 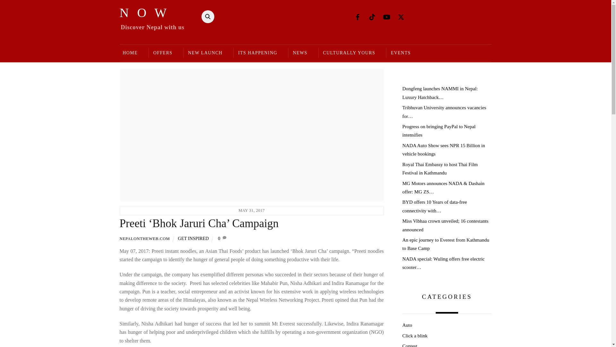 I want to click on HOME, so click(x=132, y=53).